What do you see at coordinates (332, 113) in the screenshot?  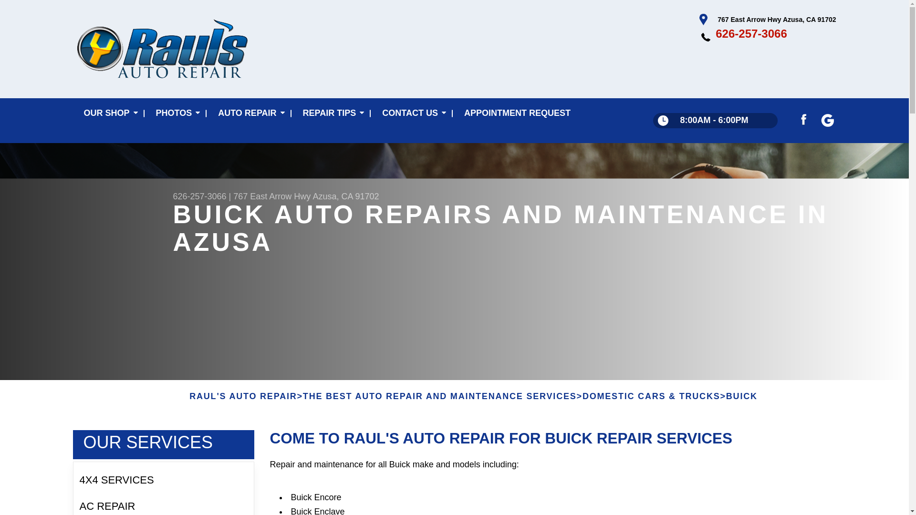 I see `REPAIR TIPS` at bounding box center [332, 113].